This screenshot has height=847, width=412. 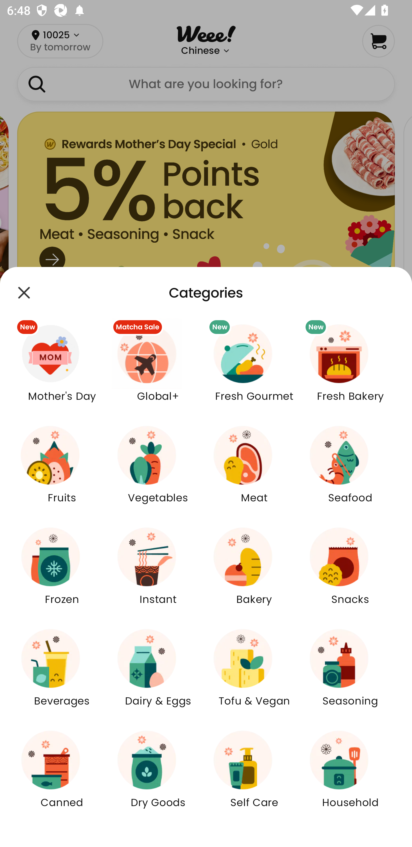 What do you see at coordinates (350, 775) in the screenshot?
I see `Household` at bounding box center [350, 775].